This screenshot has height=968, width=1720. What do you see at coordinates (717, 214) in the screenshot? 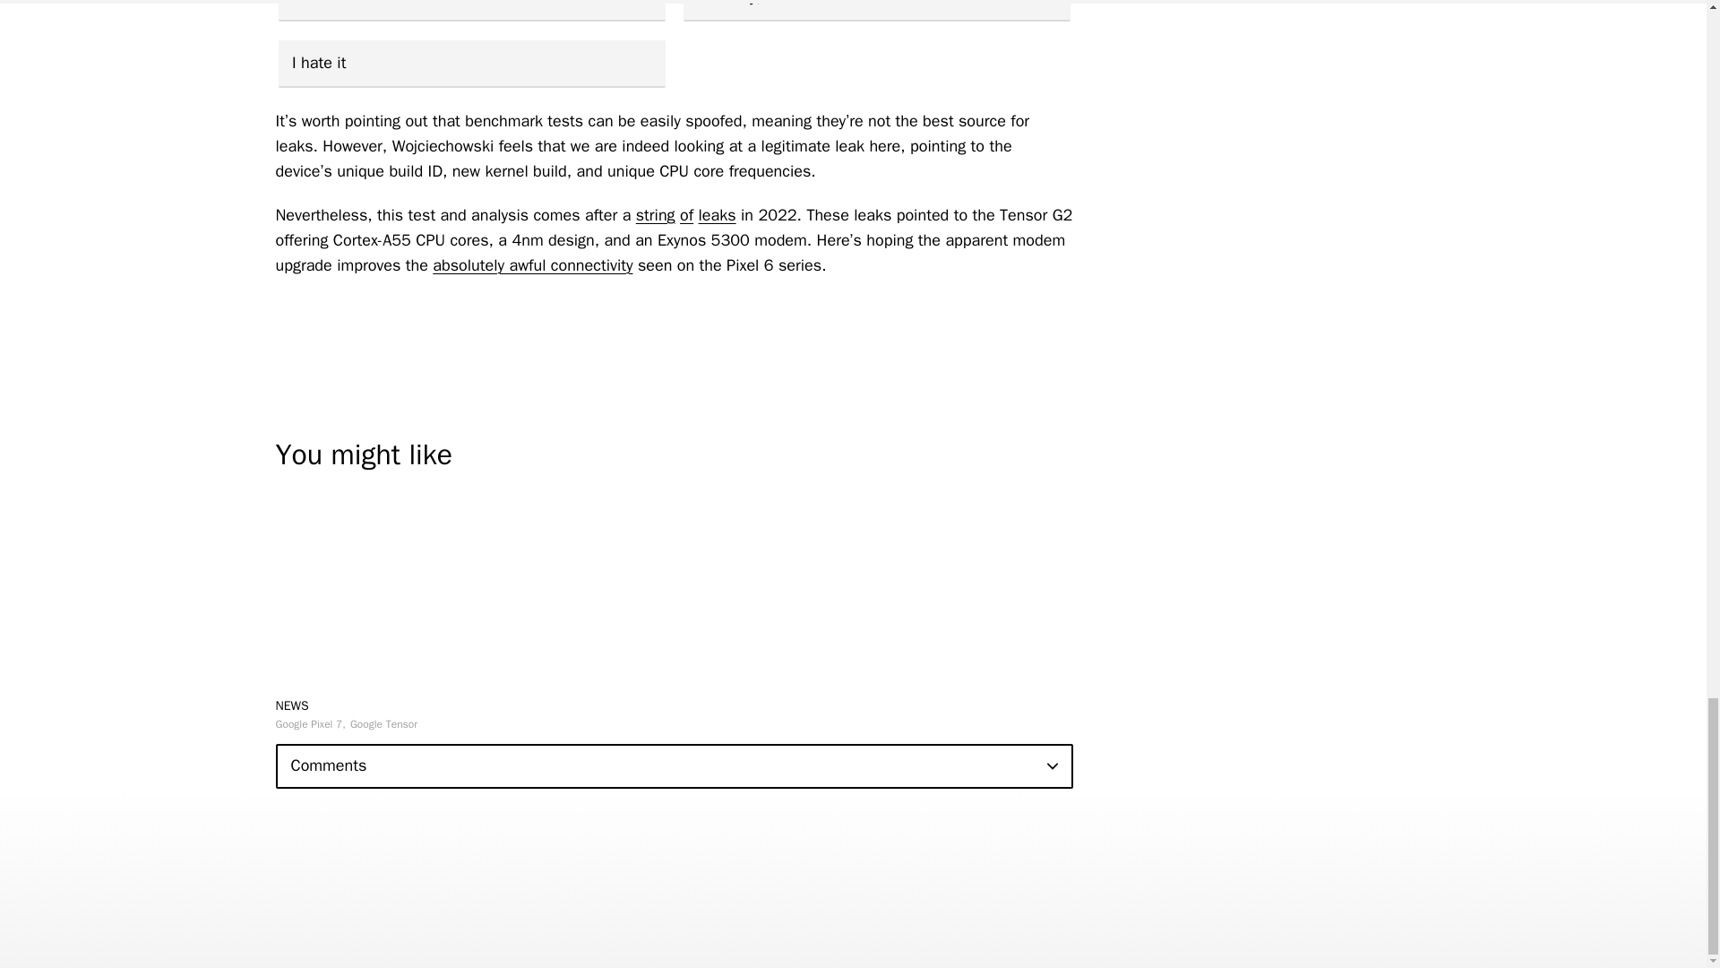
I see `leaks` at bounding box center [717, 214].